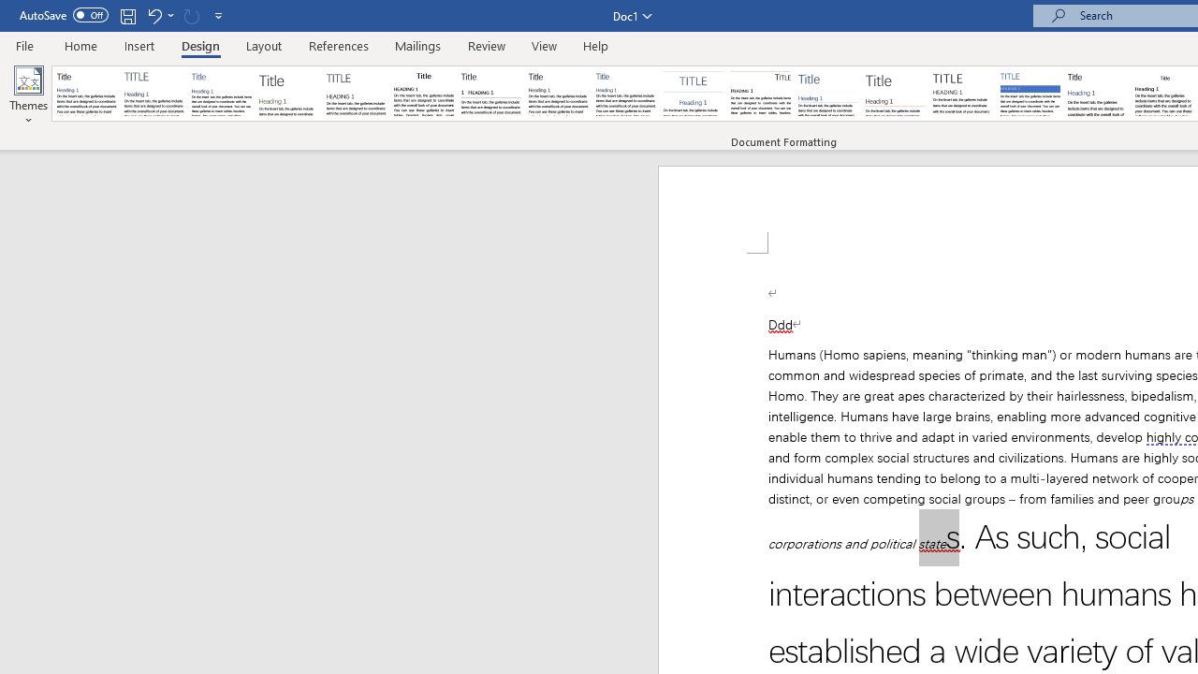 The height and width of the screenshot is (674, 1198). What do you see at coordinates (626, 94) in the screenshot?
I see `Casual` at bounding box center [626, 94].